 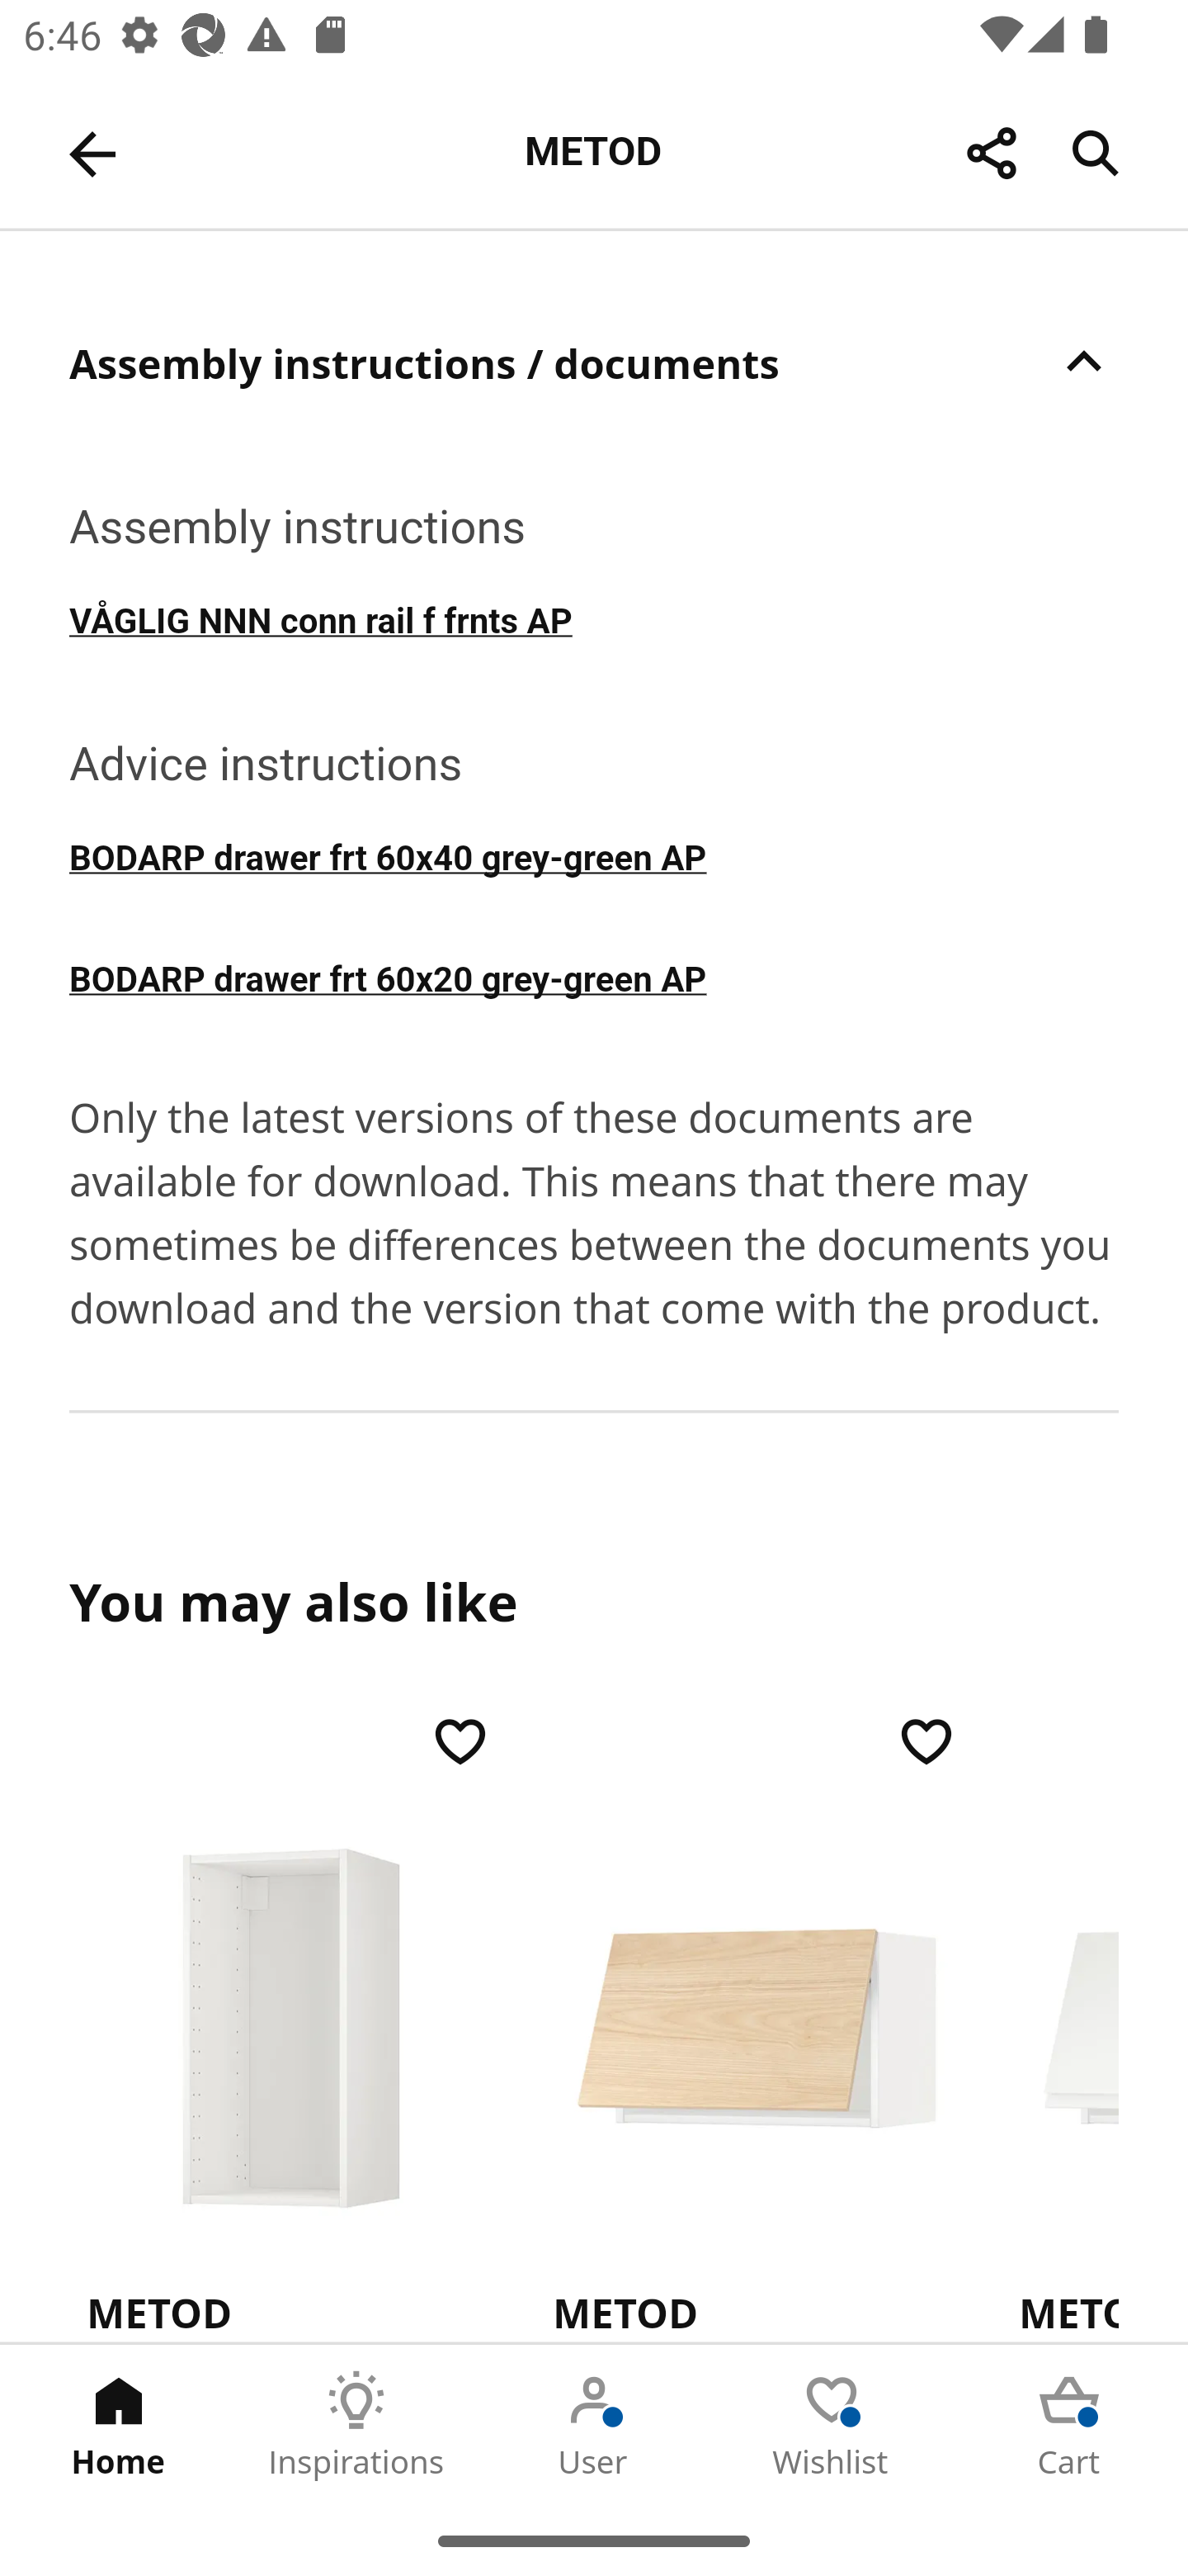 What do you see at coordinates (1069, 2425) in the screenshot?
I see `Cart
Tab 5 of 5` at bounding box center [1069, 2425].